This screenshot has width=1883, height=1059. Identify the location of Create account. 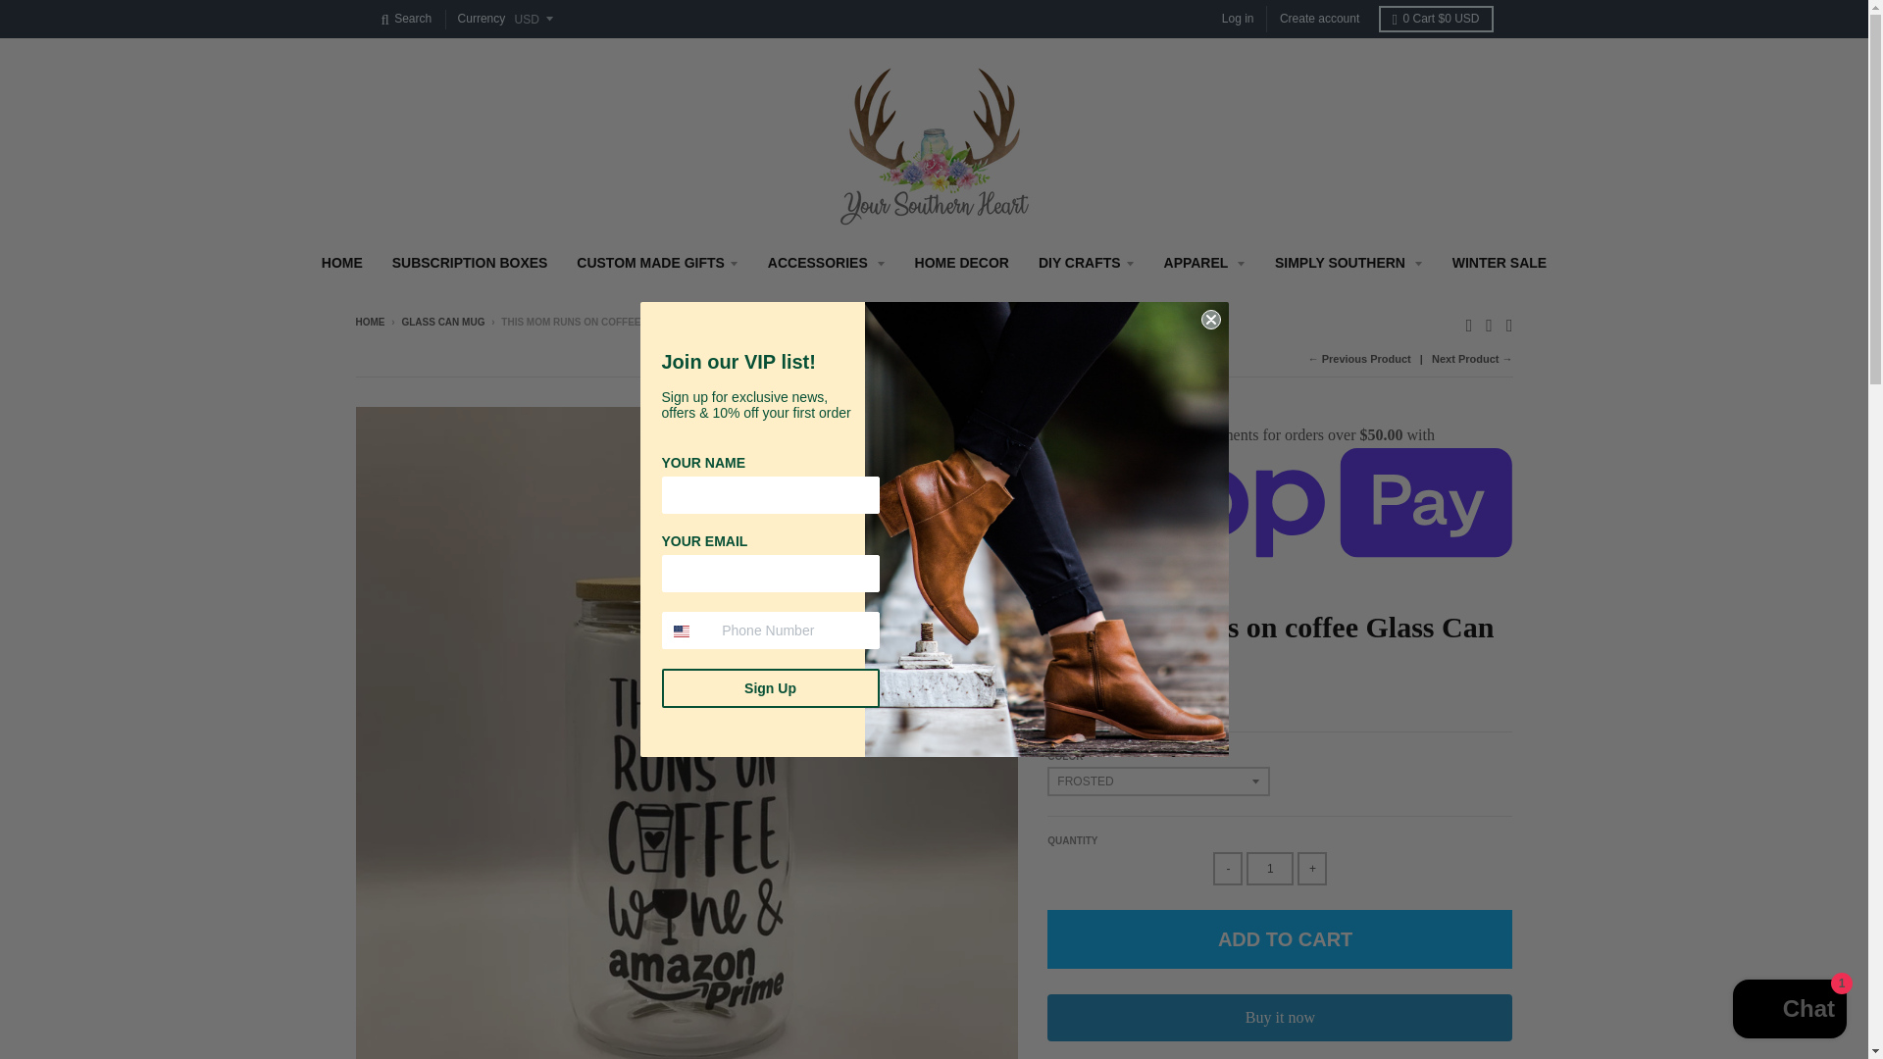
(1320, 20).